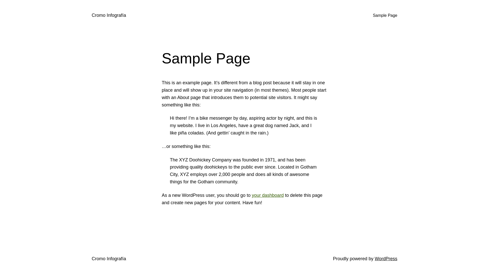  What do you see at coordinates (385, 16) in the screenshot?
I see `Sample Page` at bounding box center [385, 16].